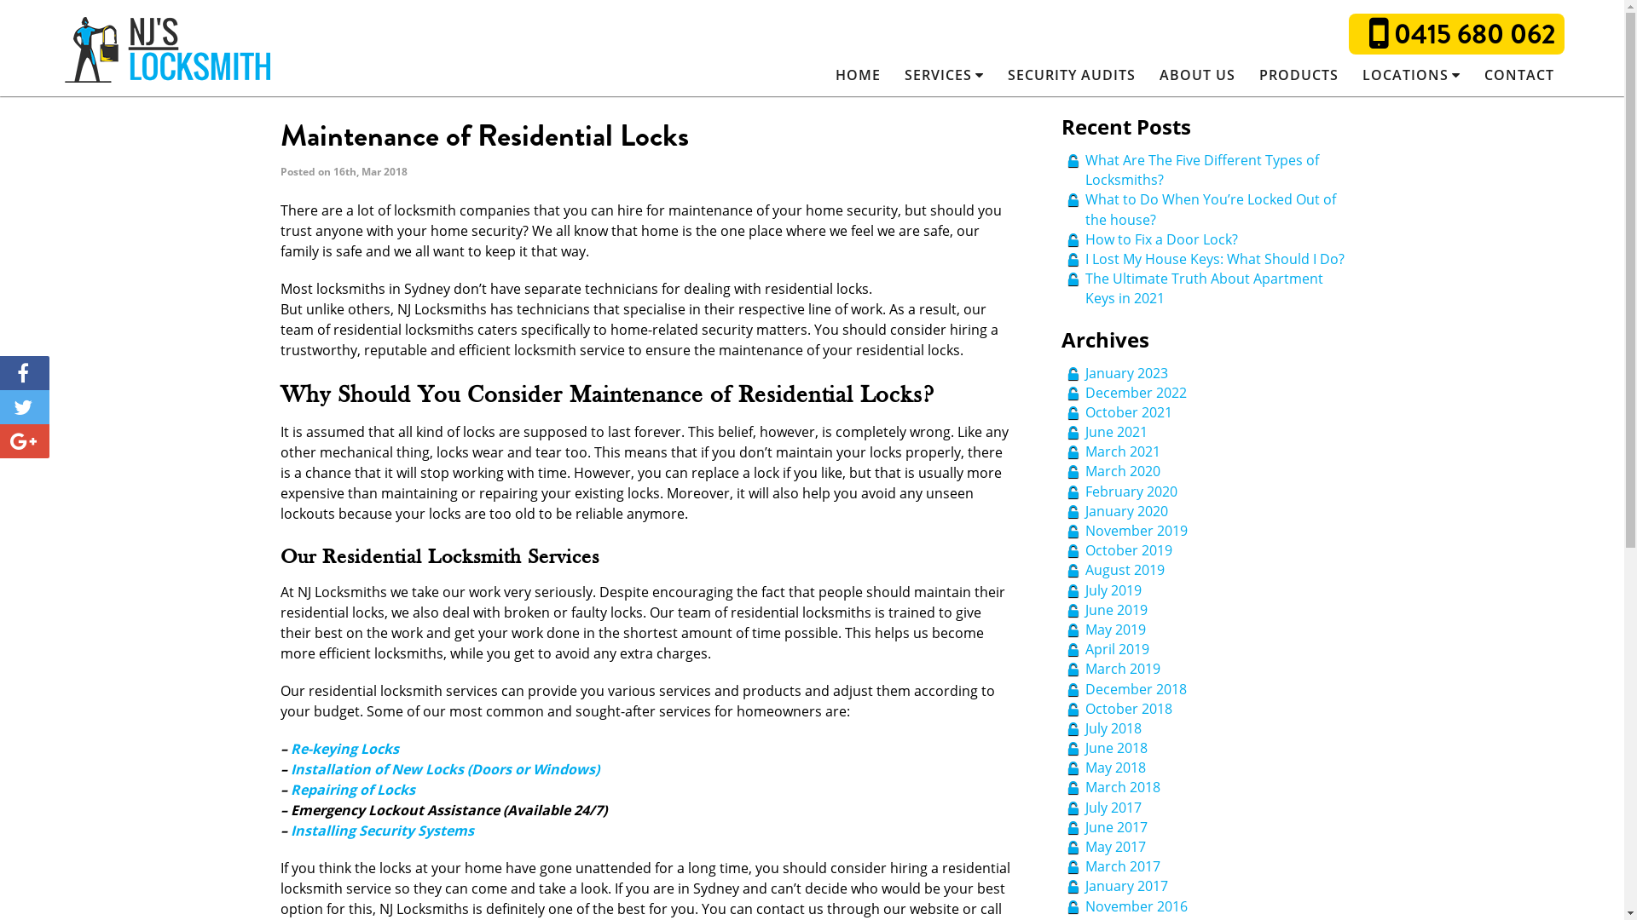 The width and height of the screenshot is (1637, 920). What do you see at coordinates (1122, 669) in the screenshot?
I see `March 2019` at bounding box center [1122, 669].